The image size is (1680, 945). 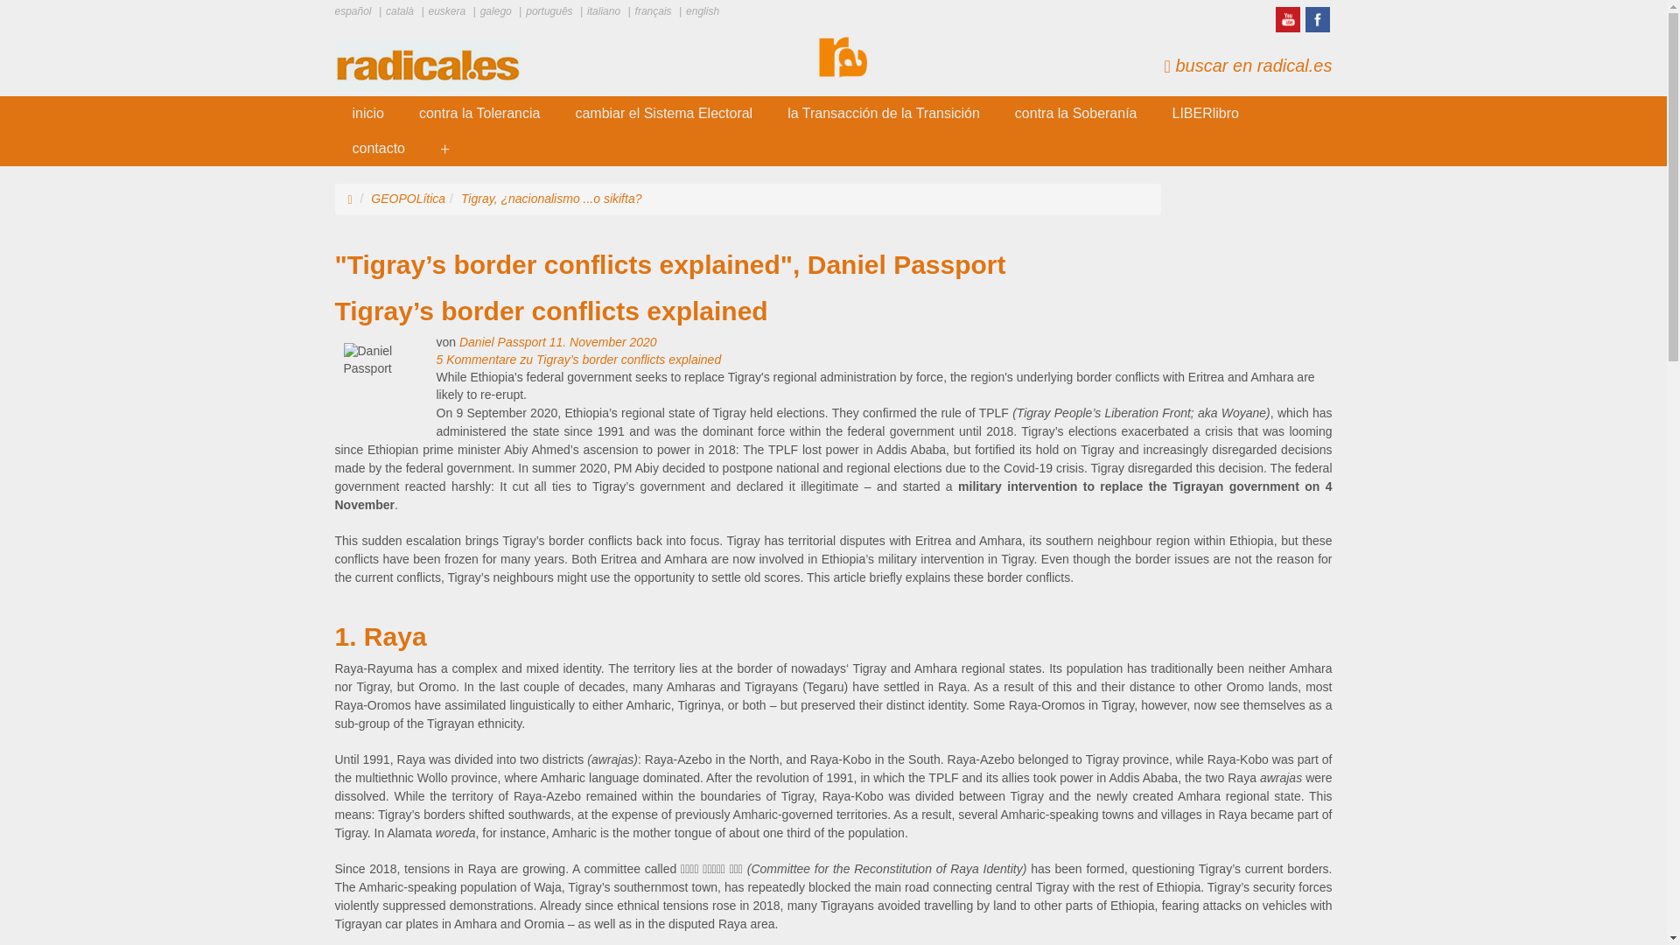 What do you see at coordinates (494, 11) in the screenshot?
I see `galego` at bounding box center [494, 11].